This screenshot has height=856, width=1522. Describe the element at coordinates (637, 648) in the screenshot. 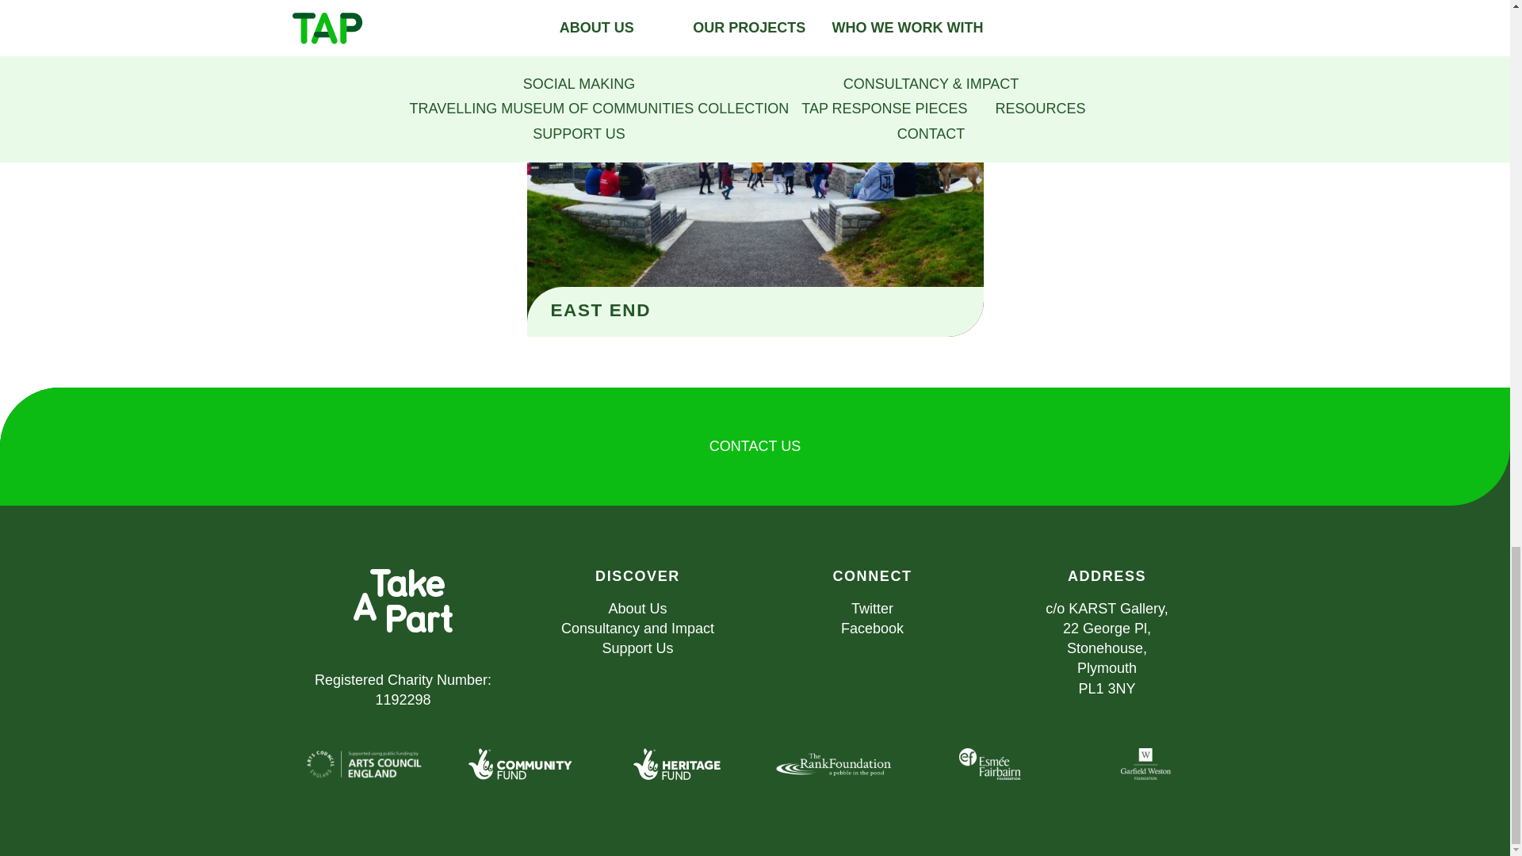

I see `Support Us` at that location.